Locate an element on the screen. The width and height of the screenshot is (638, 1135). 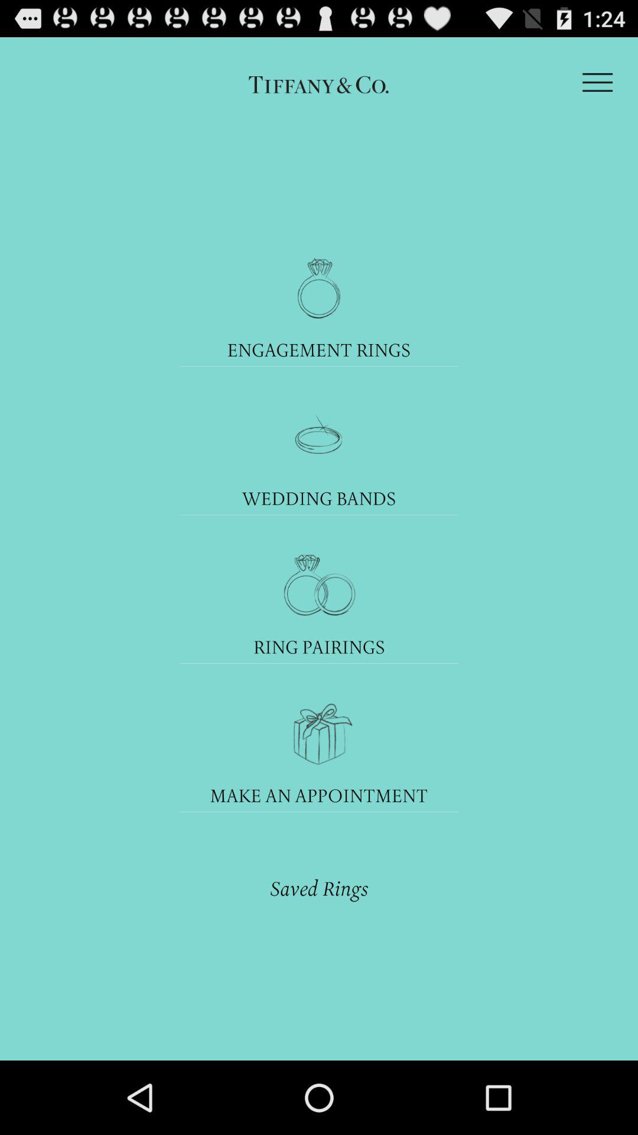
swipe to saved rings item is located at coordinates (319, 888).